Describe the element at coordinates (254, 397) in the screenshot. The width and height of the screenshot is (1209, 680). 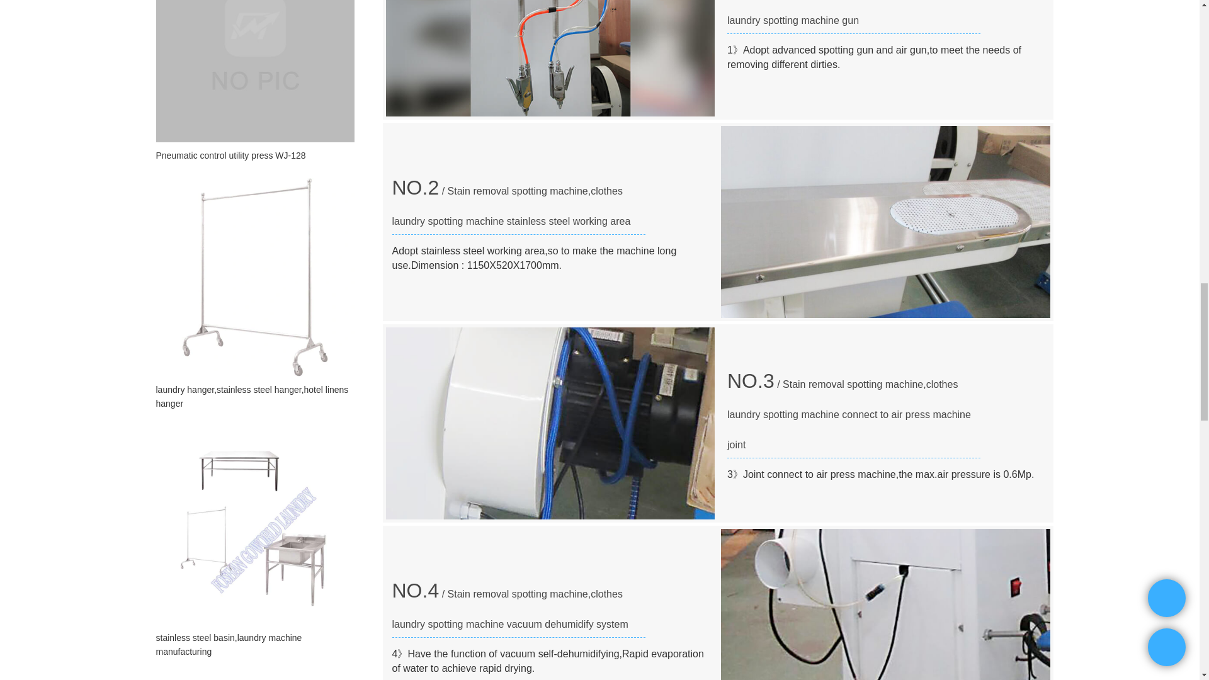
I see `laundry hanger,stainless steel hanger,hotel linens hanger` at that location.